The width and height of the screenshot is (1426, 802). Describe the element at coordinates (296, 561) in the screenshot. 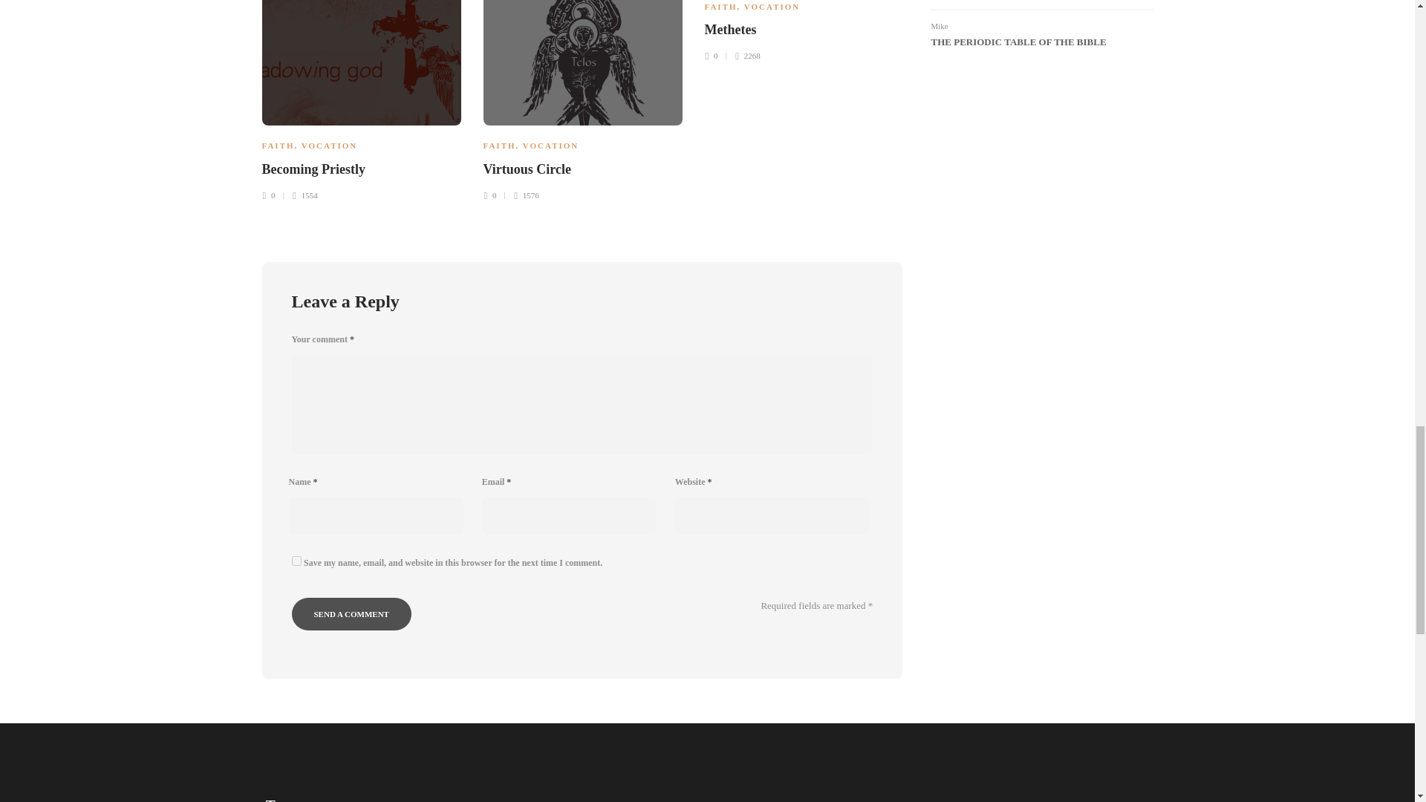

I see `yes` at that location.